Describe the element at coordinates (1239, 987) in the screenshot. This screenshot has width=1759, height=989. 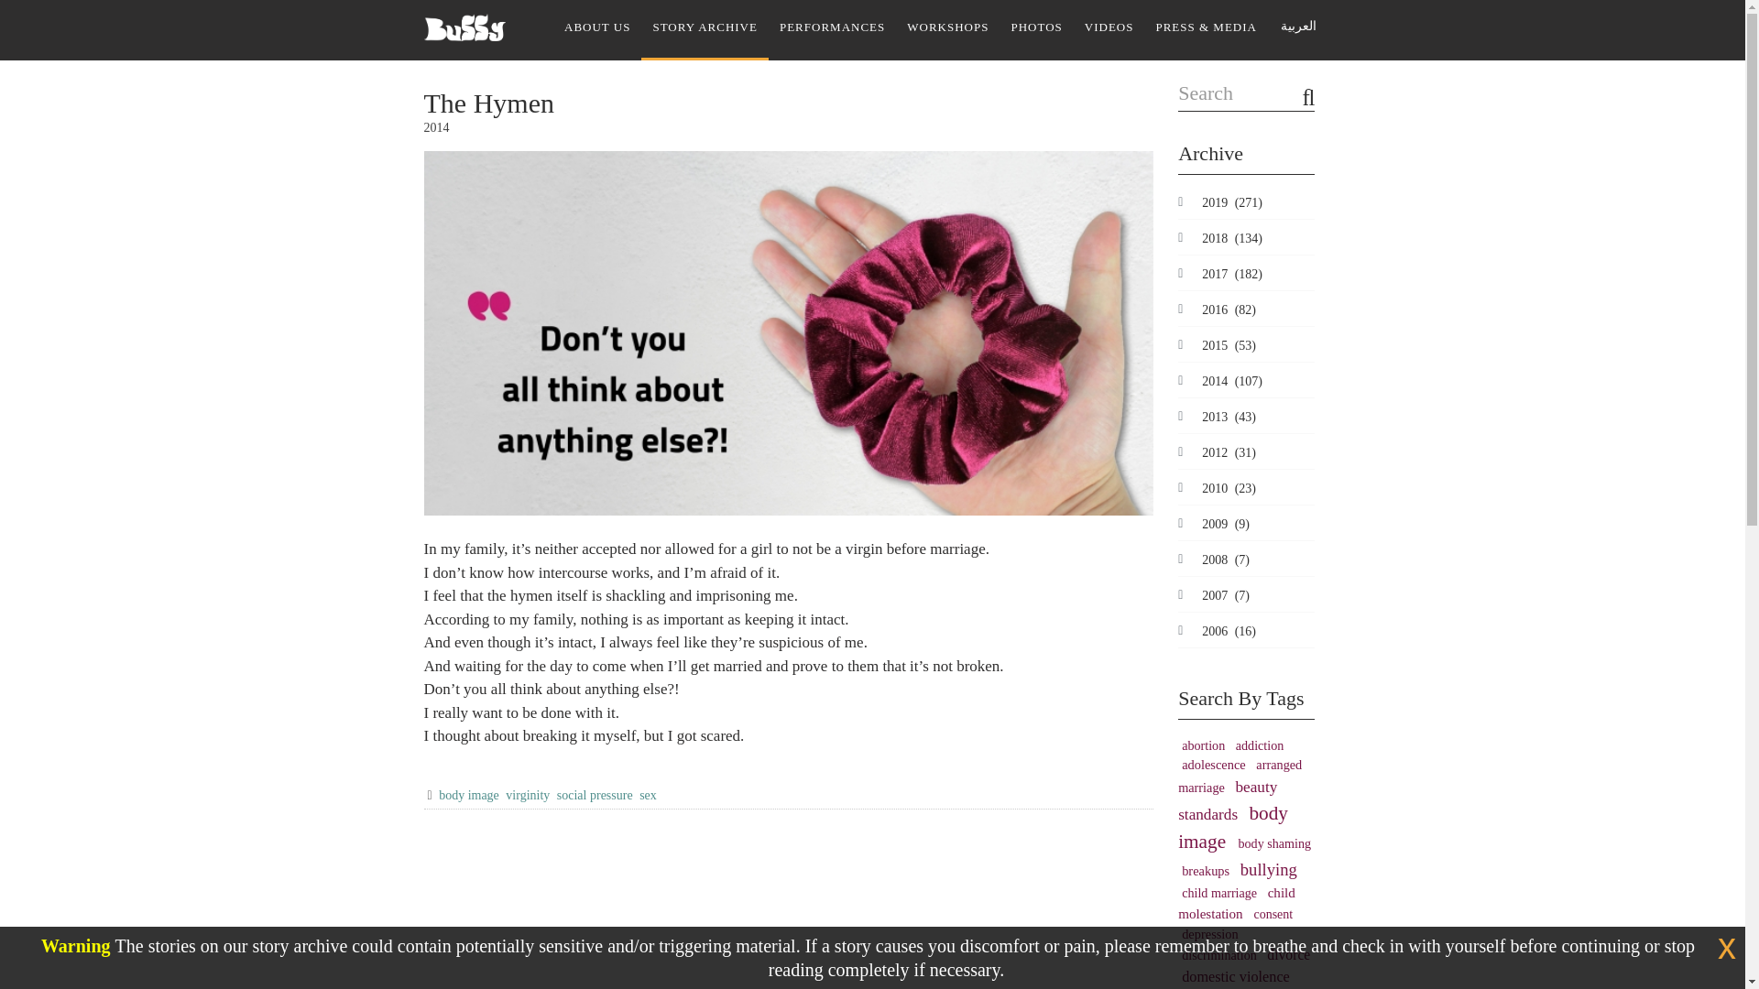
I see `38 items tagged with fgm` at that location.